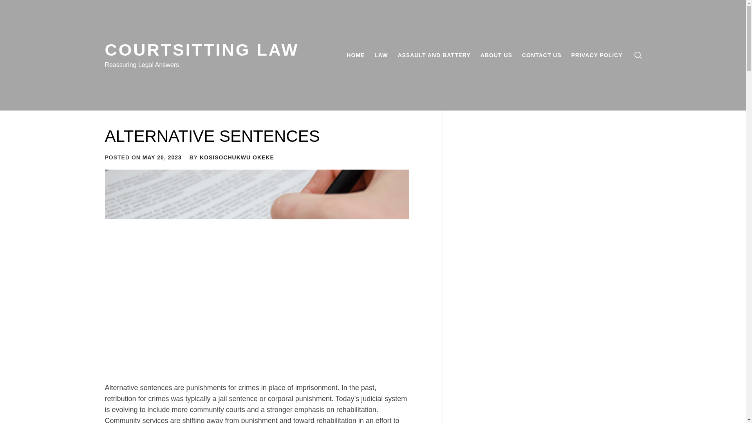 This screenshot has width=752, height=423. Describe the element at coordinates (412, 211) in the screenshot. I see `Search` at that location.